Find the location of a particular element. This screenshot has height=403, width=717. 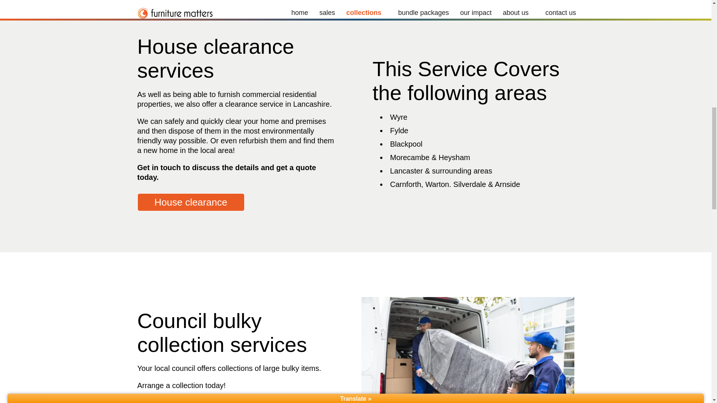

House clearance is located at coordinates (191, 202).